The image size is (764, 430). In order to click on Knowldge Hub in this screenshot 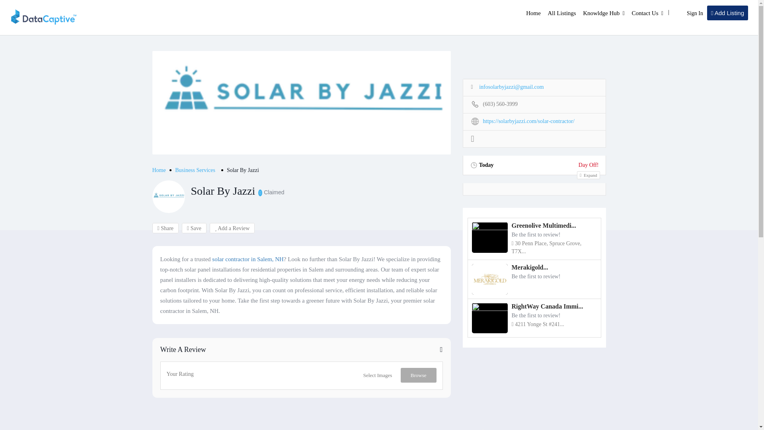, I will do `click(601, 13)`.